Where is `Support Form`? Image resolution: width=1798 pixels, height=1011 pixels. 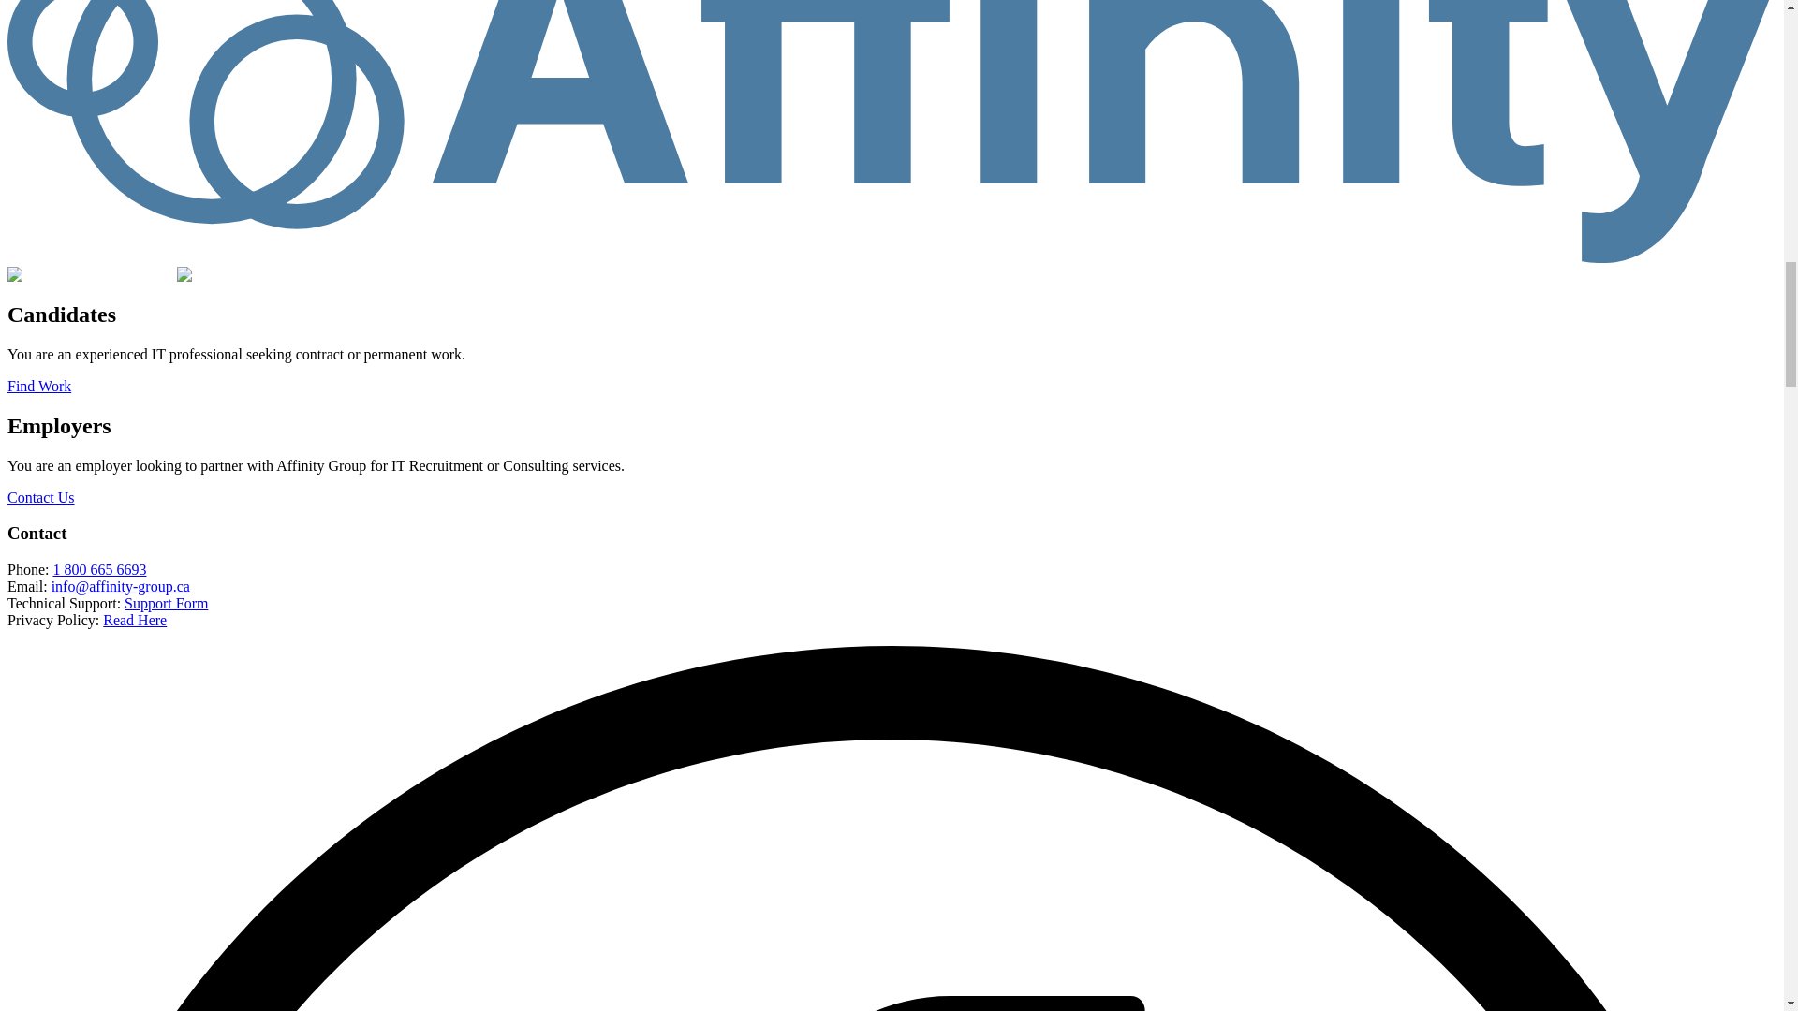
Support Form is located at coordinates (166, 603).